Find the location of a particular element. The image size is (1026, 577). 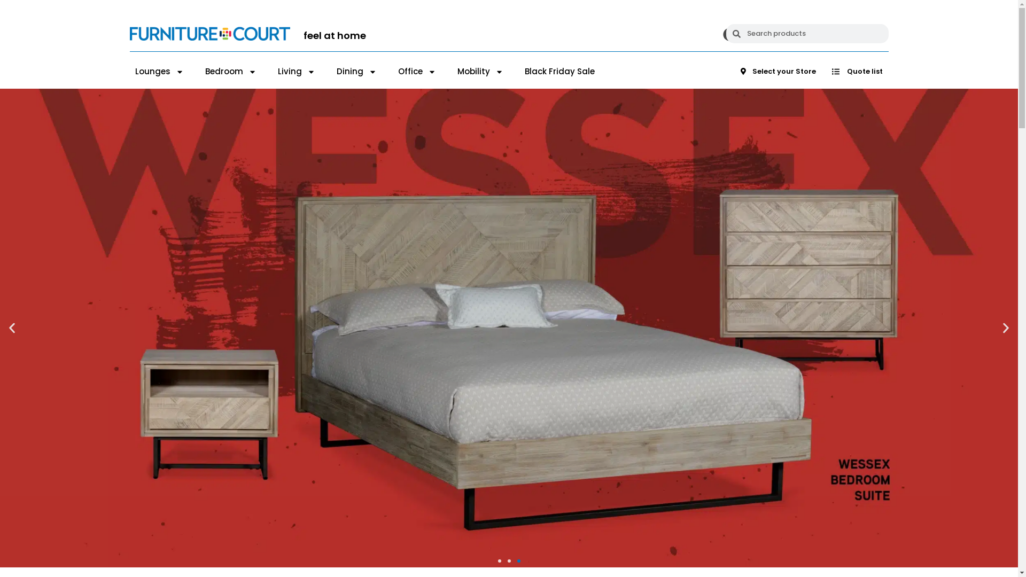

Quote list is located at coordinates (857, 72).